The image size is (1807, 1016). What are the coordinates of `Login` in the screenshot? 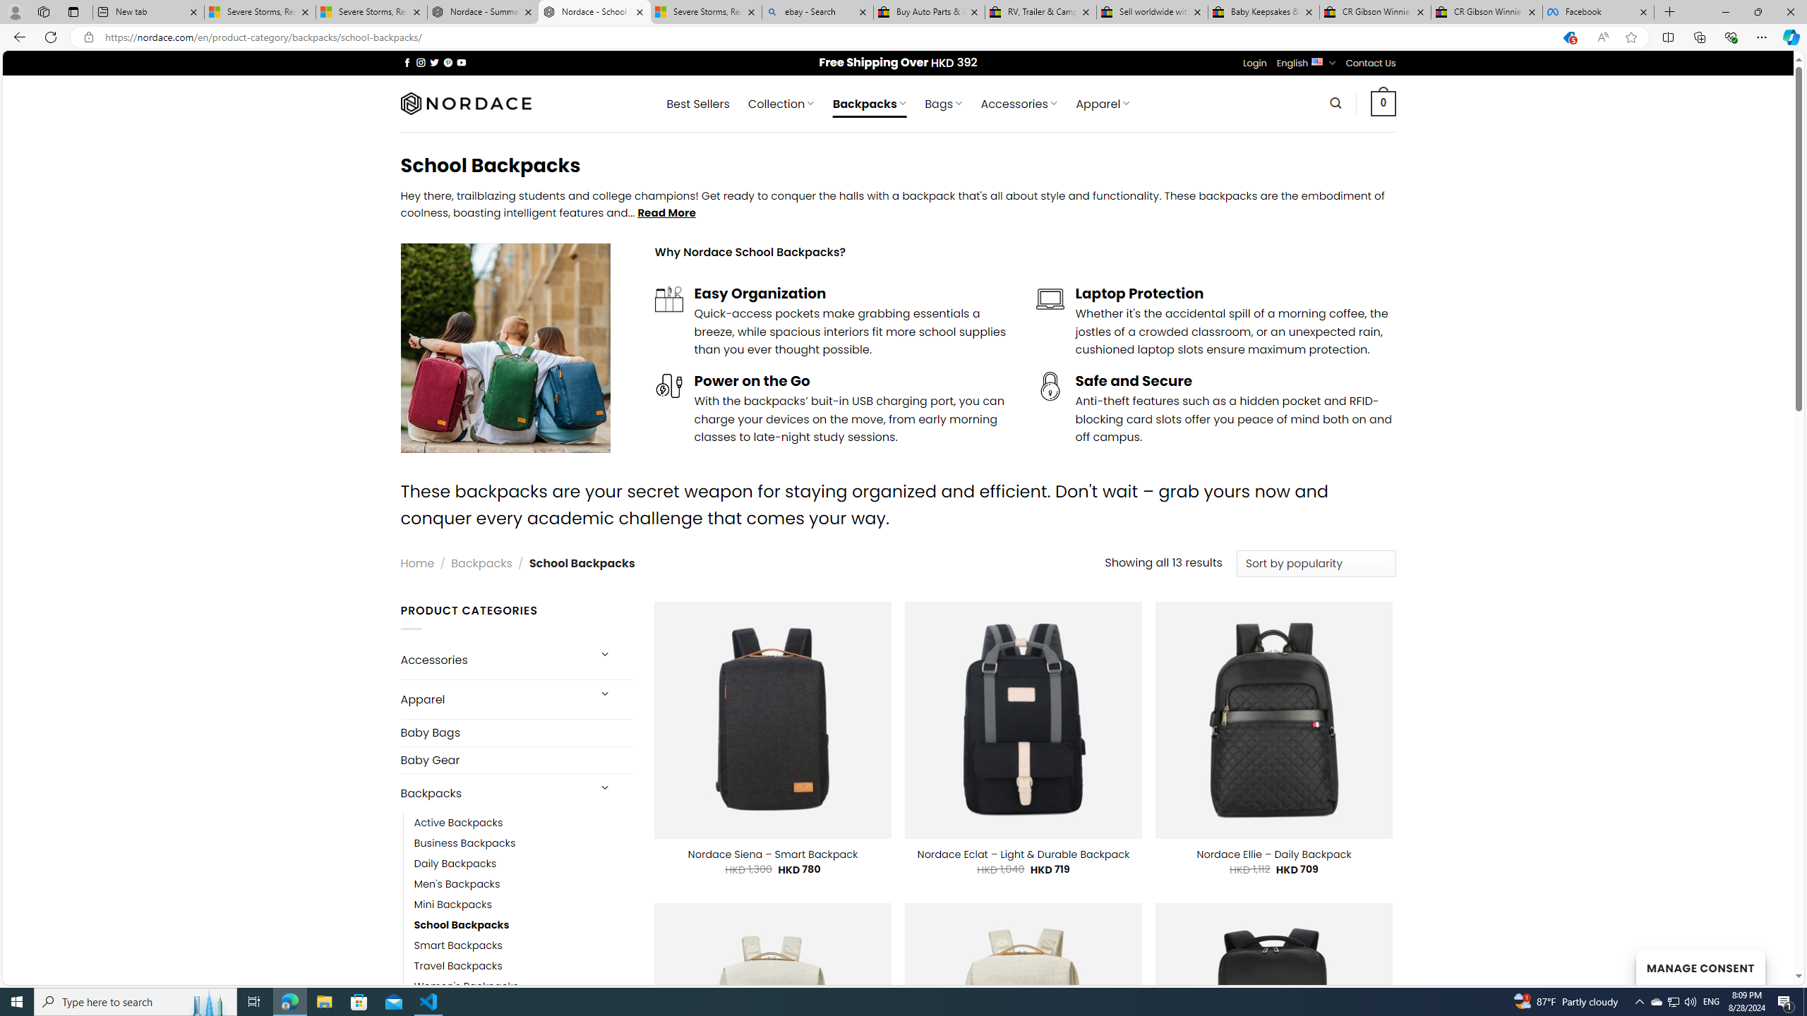 It's located at (1255, 64).